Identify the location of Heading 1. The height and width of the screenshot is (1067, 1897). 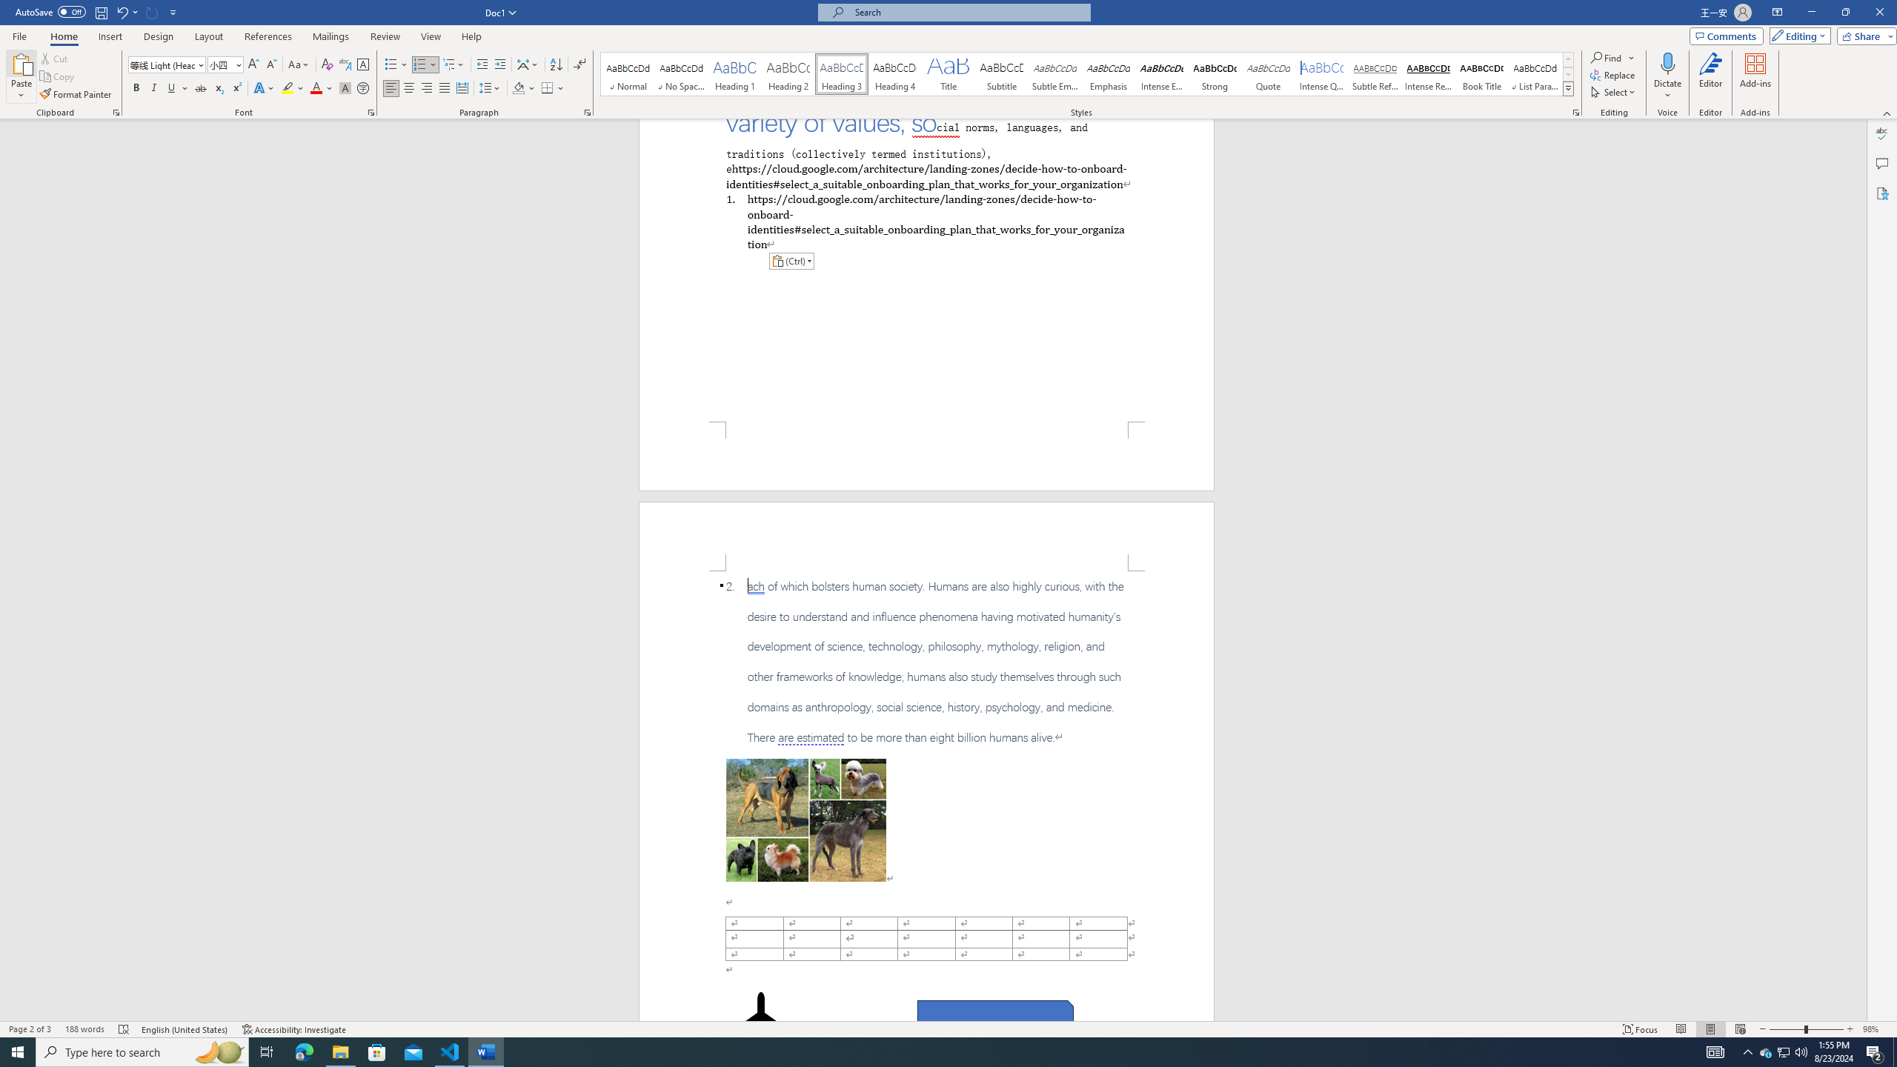
(735, 74).